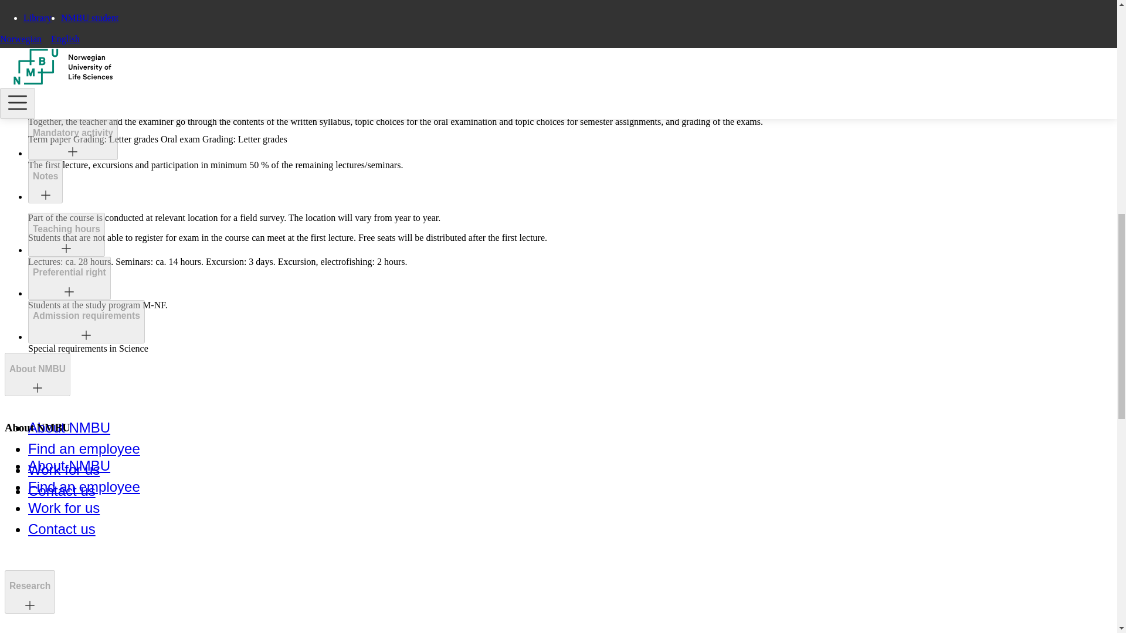 The width and height of the screenshot is (1126, 633). Describe the element at coordinates (69, 428) in the screenshot. I see `About NMBU` at that location.